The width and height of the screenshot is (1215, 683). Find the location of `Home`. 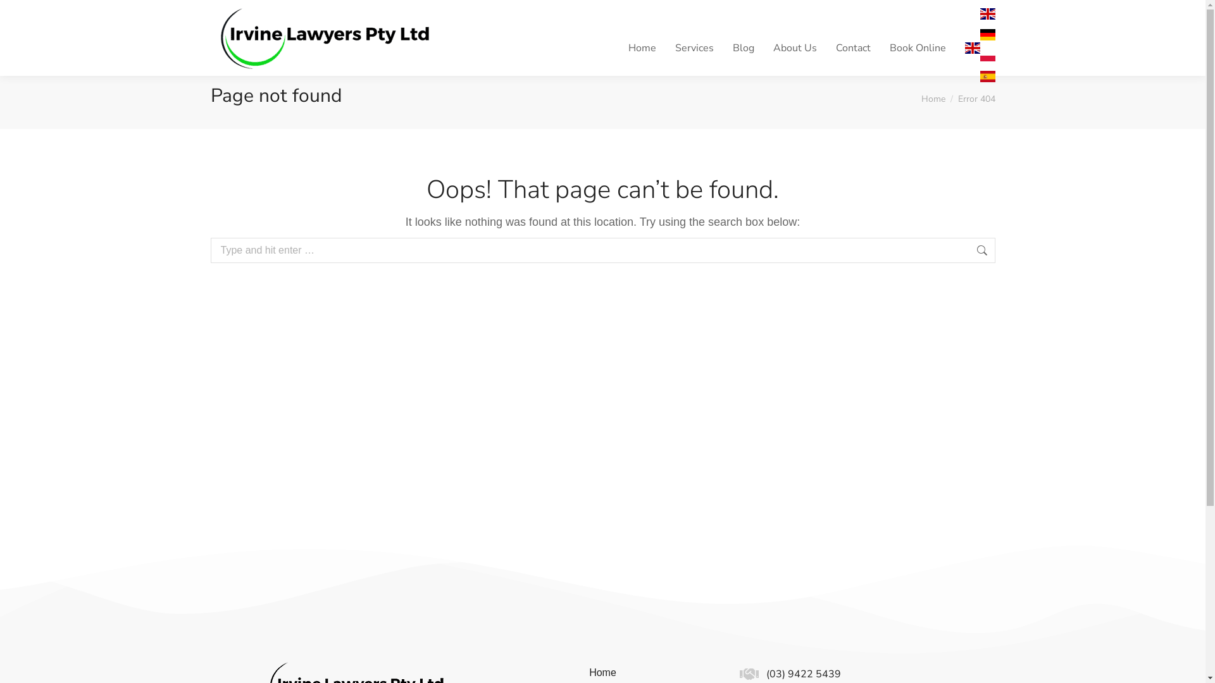

Home is located at coordinates (602, 673).